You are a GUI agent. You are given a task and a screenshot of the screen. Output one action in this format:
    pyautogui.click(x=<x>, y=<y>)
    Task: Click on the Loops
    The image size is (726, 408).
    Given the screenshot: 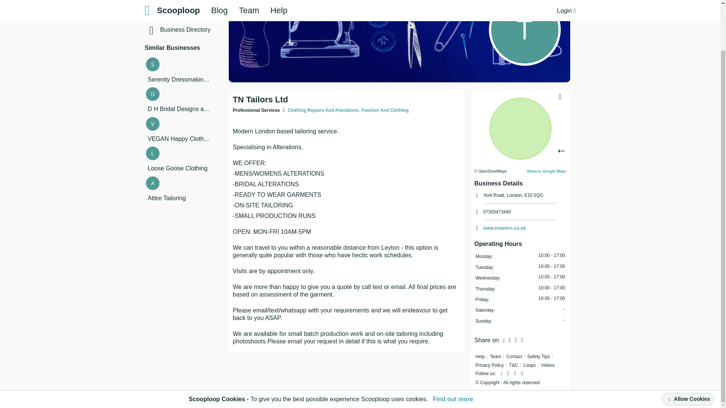 What is the action you would take?
    pyautogui.click(x=197, y=1)
    